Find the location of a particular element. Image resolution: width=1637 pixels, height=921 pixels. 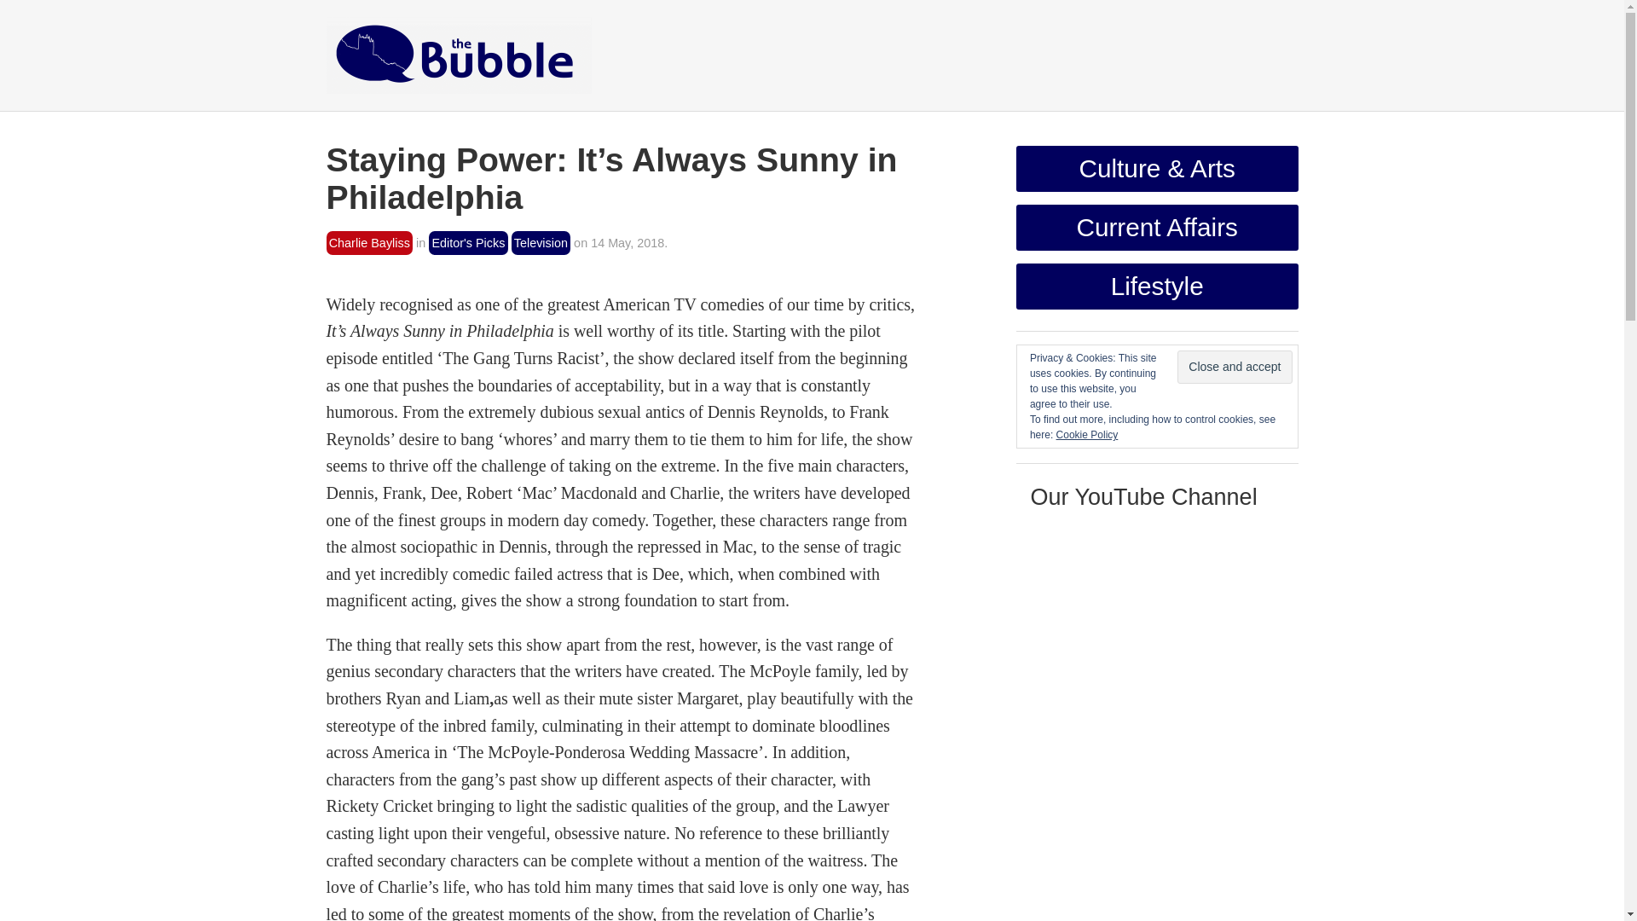

Television is located at coordinates (541, 244).